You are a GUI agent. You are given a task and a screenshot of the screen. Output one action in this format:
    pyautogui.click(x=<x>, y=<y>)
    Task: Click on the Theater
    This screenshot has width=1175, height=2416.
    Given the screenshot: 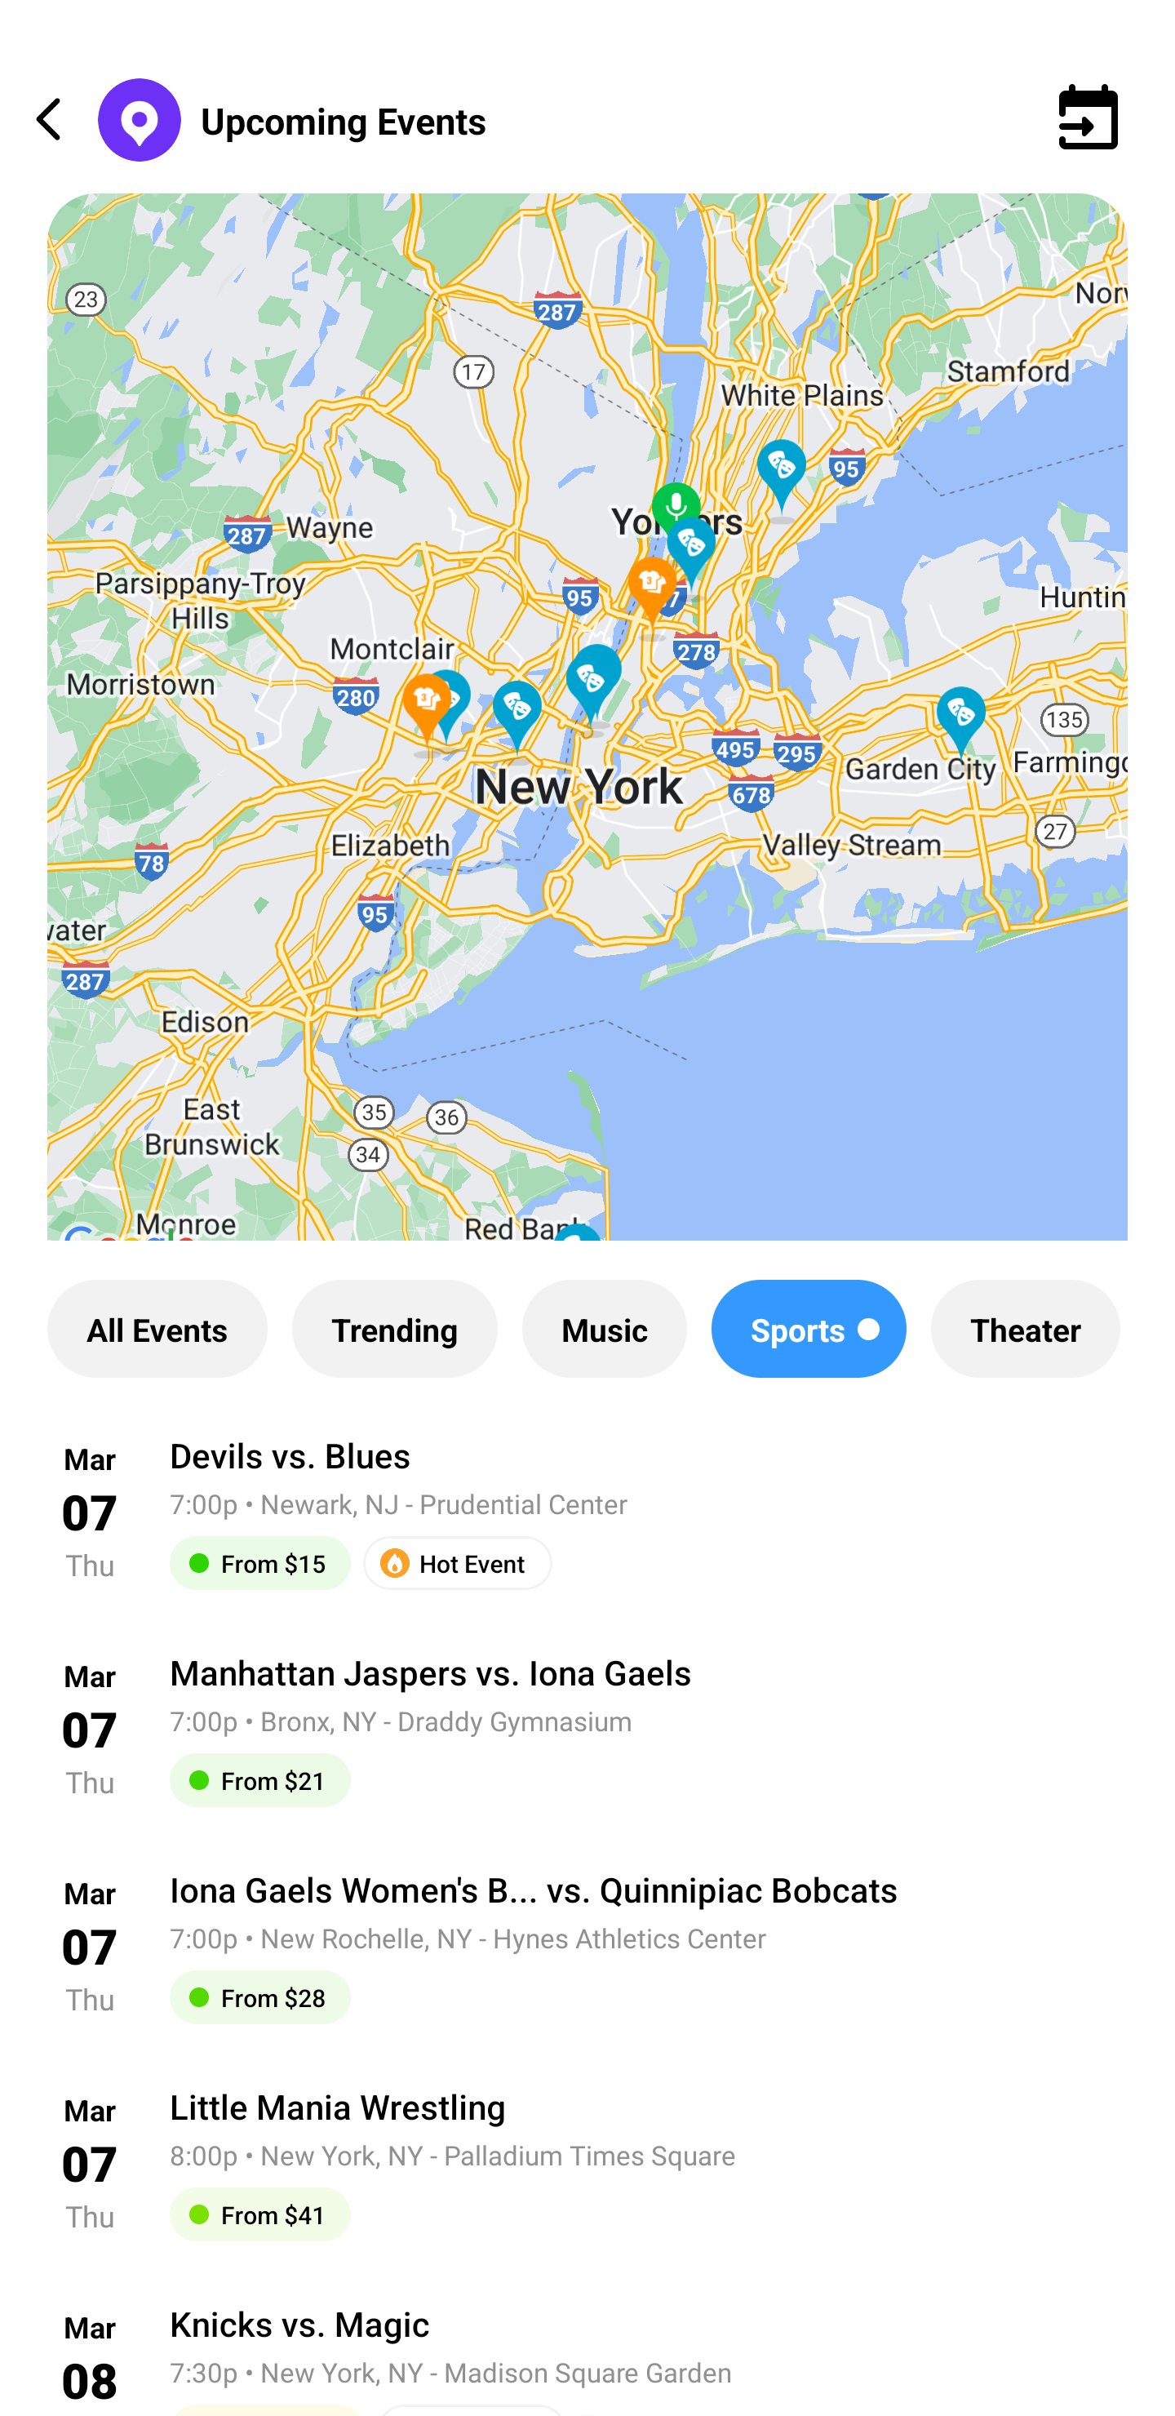 What is the action you would take?
    pyautogui.click(x=1025, y=1329)
    